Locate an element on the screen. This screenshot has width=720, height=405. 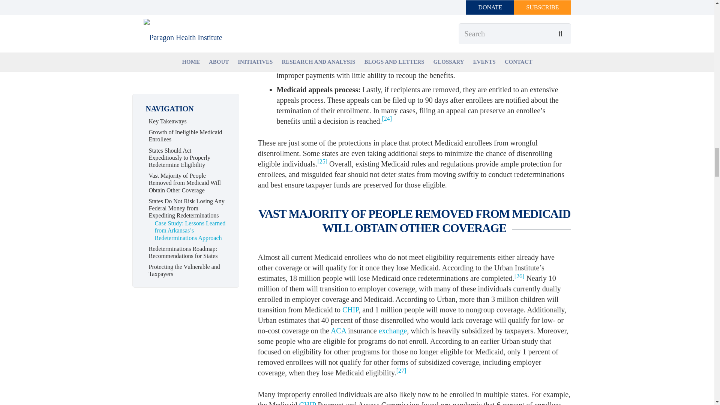
26 is located at coordinates (520, 276).